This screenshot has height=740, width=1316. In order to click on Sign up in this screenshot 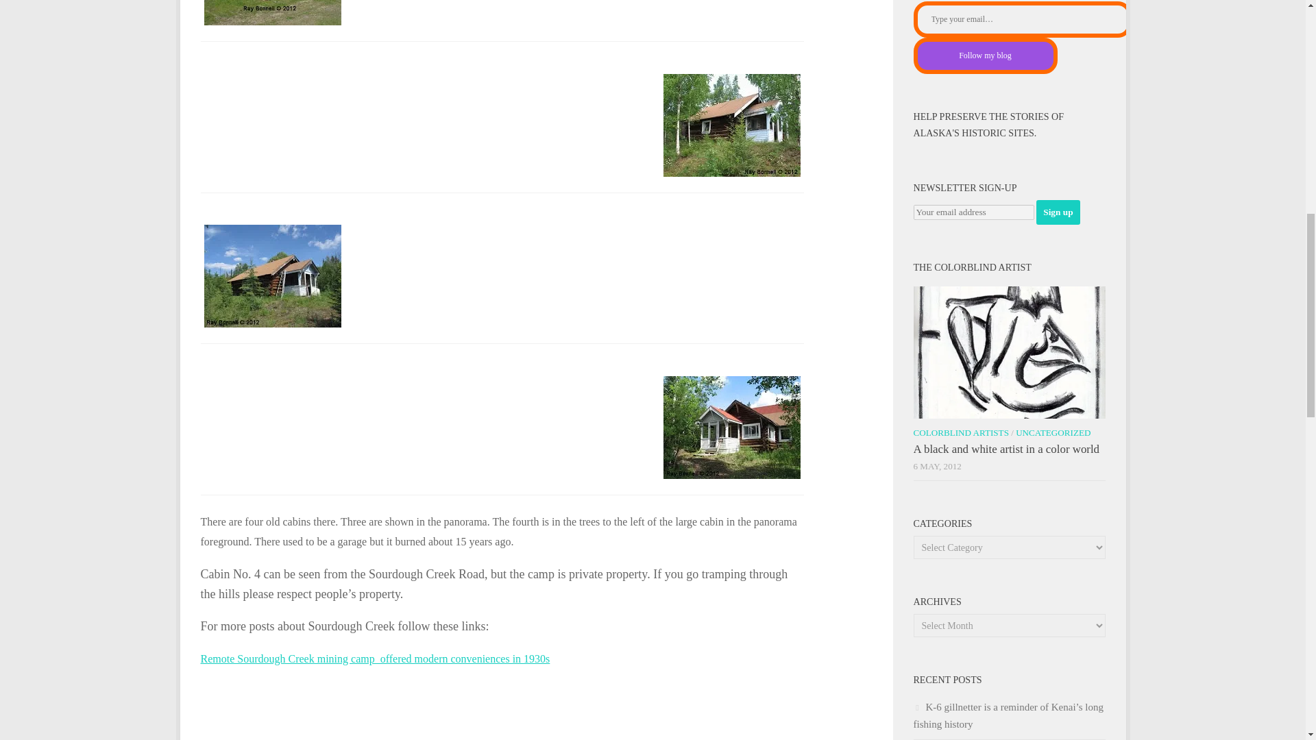, I will do `click(1058, 212)`.